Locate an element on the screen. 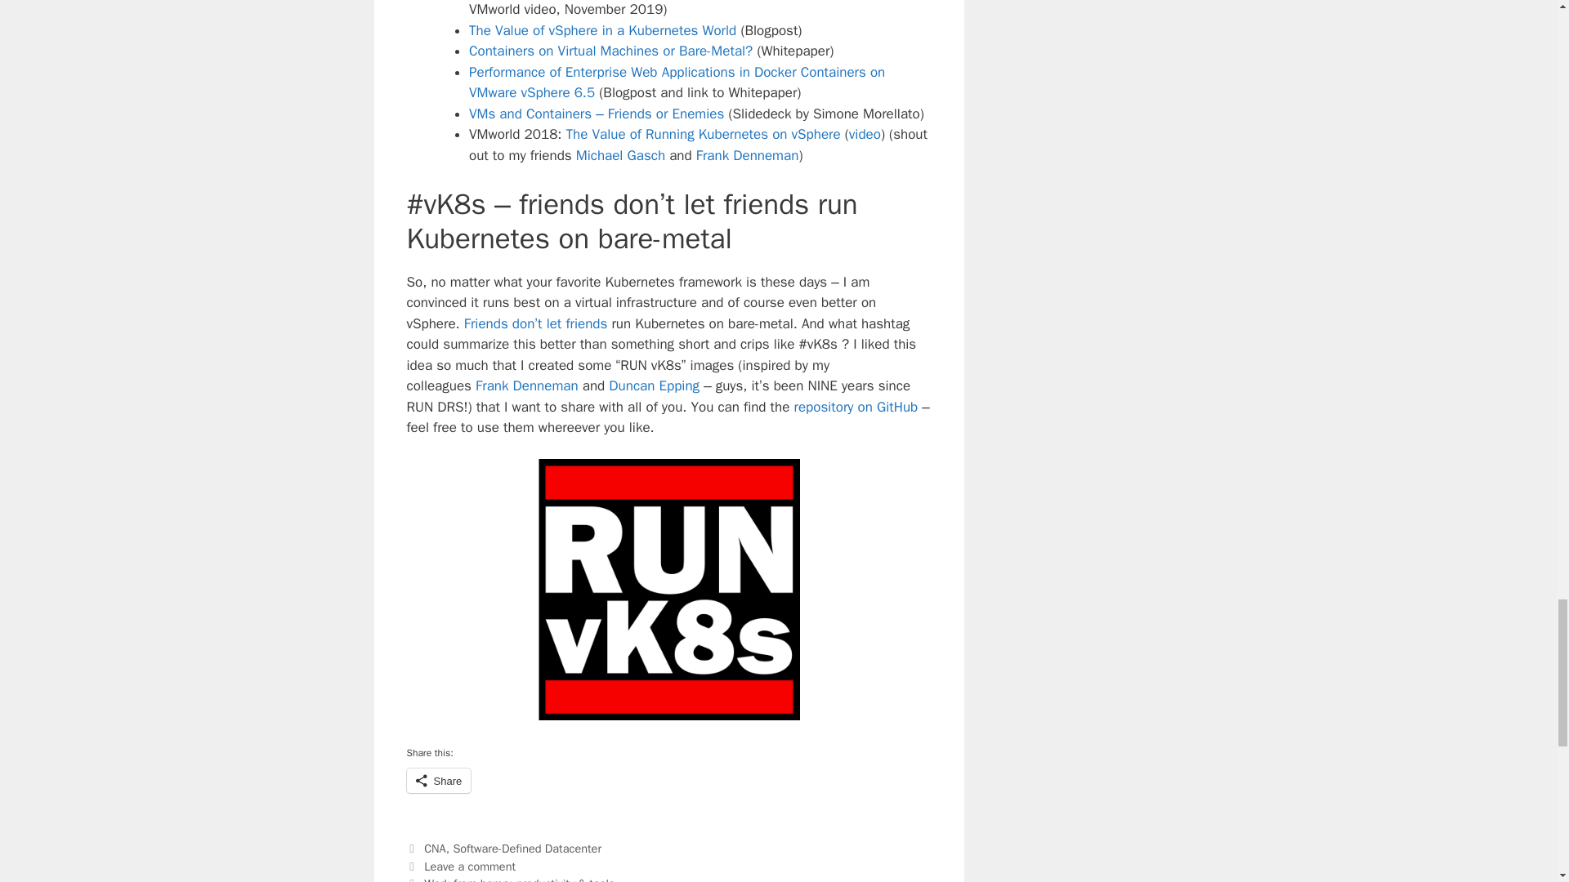  The Value of Running Kubernetes on vSphere is located at coordinates (704, 134).